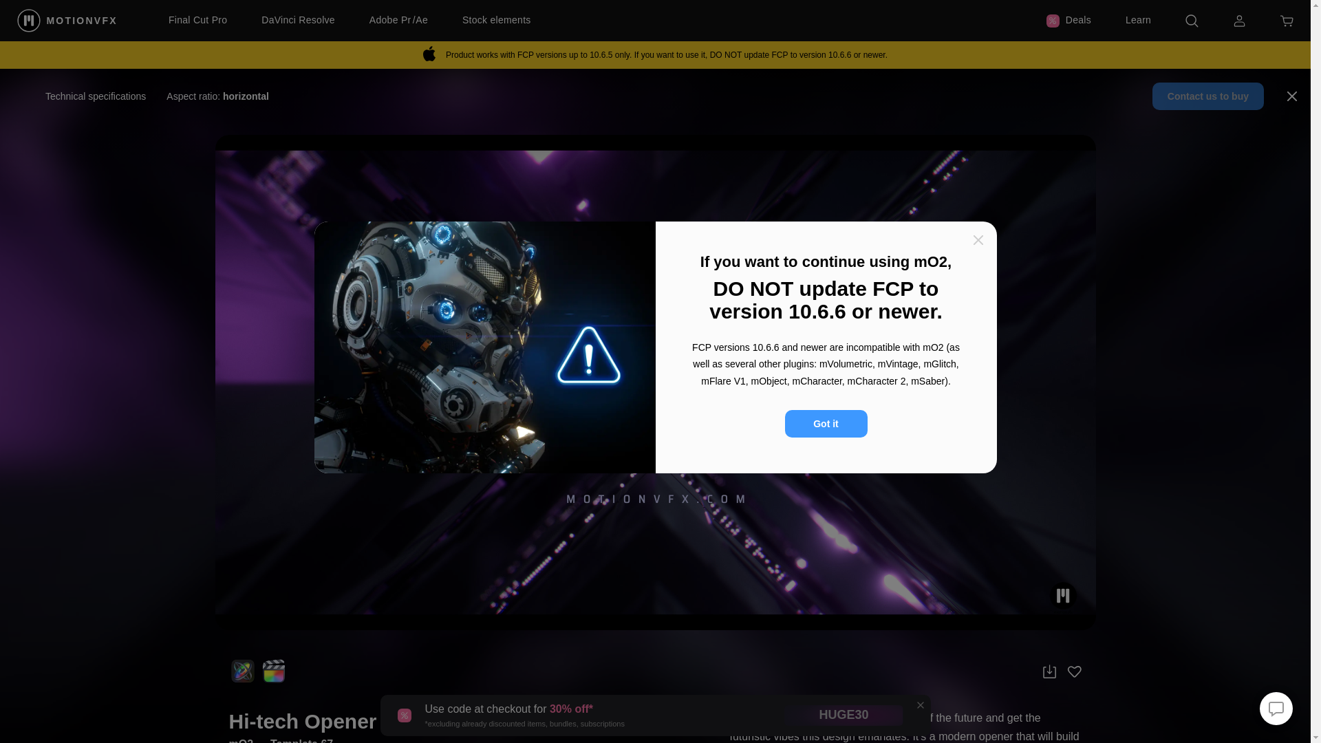  Describe the element at coordinates (299, 21) in the screenshot. I see `DaVinci Resolve` at that location.